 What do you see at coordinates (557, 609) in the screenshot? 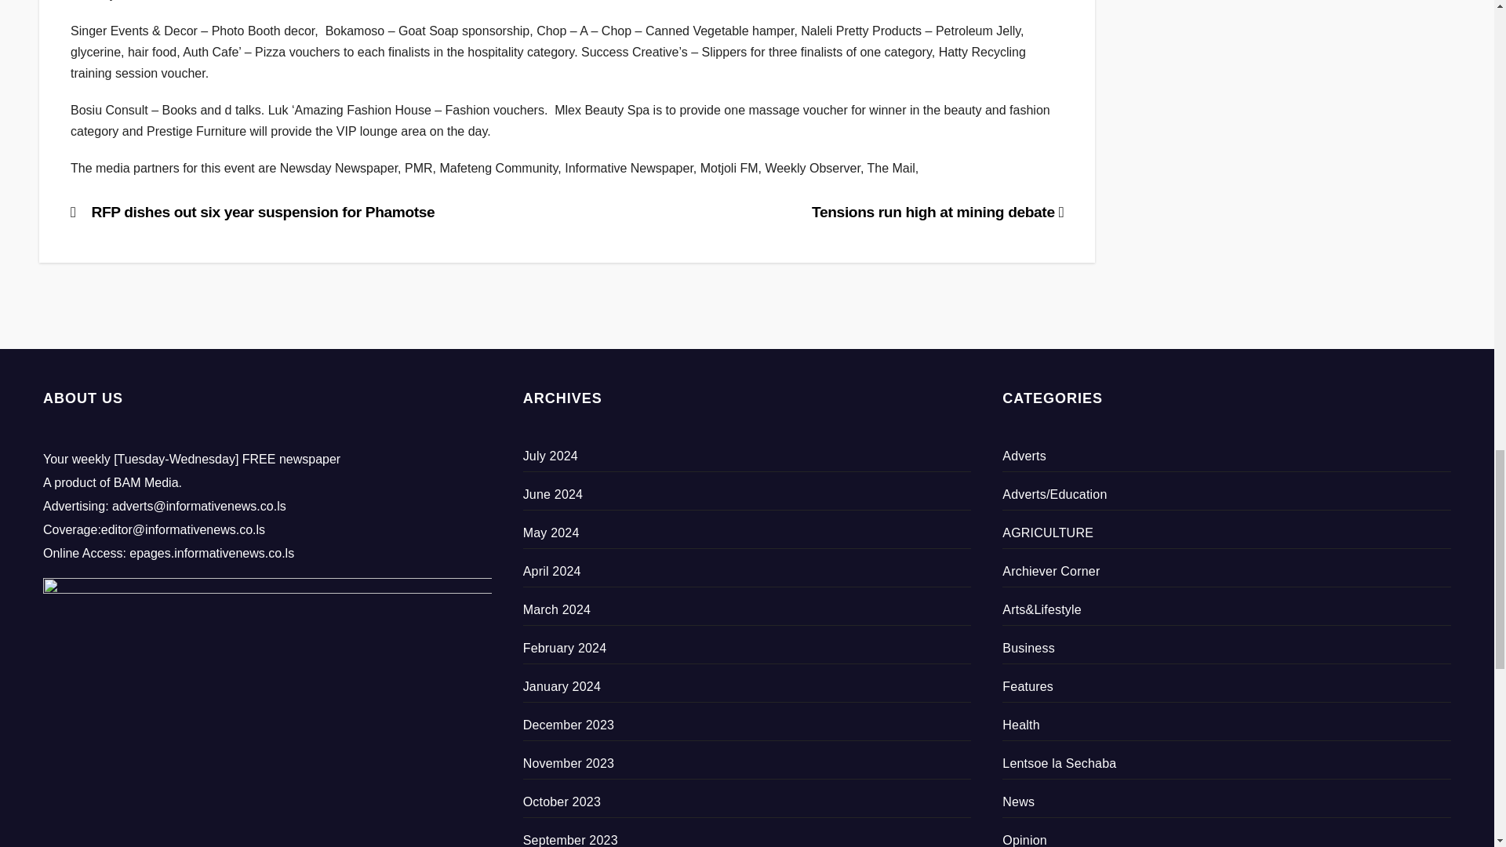
I see `March 2024` at bounding box center [557, 609].